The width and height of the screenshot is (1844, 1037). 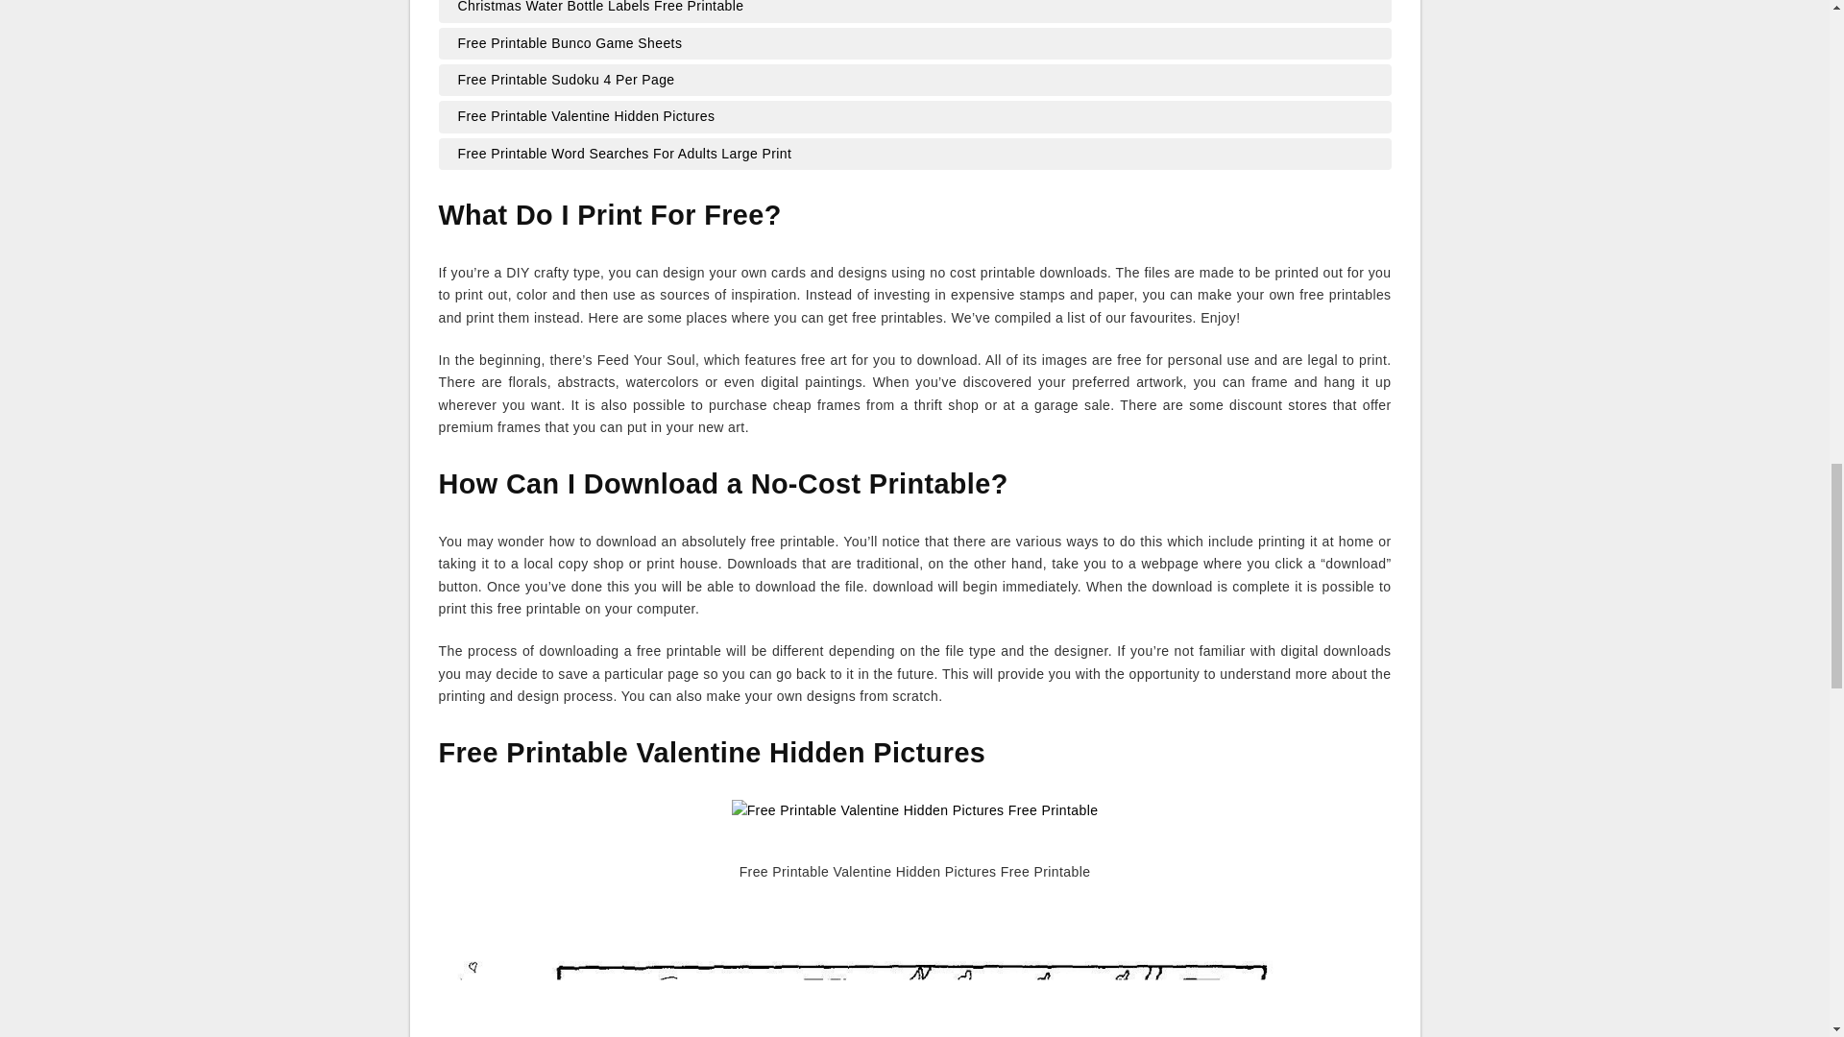 What do you see at coordinates (914, 44) in the screenshot?
I see `Free Printable Bunco Game Sheets` at bounding box center [914, 44].